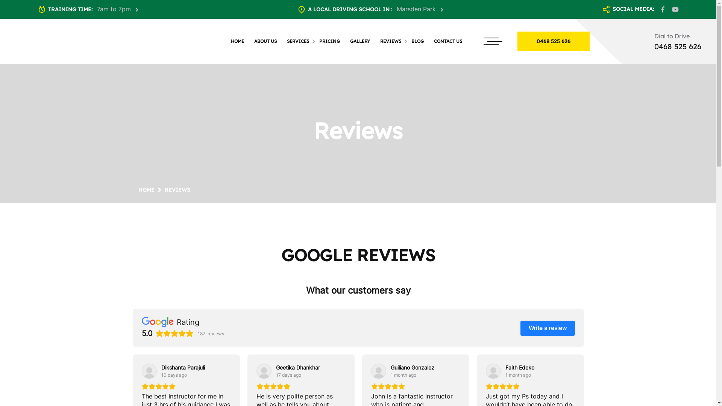 This screenshot has height=406, width=722. I want to click on HOME, so click(241, 41).